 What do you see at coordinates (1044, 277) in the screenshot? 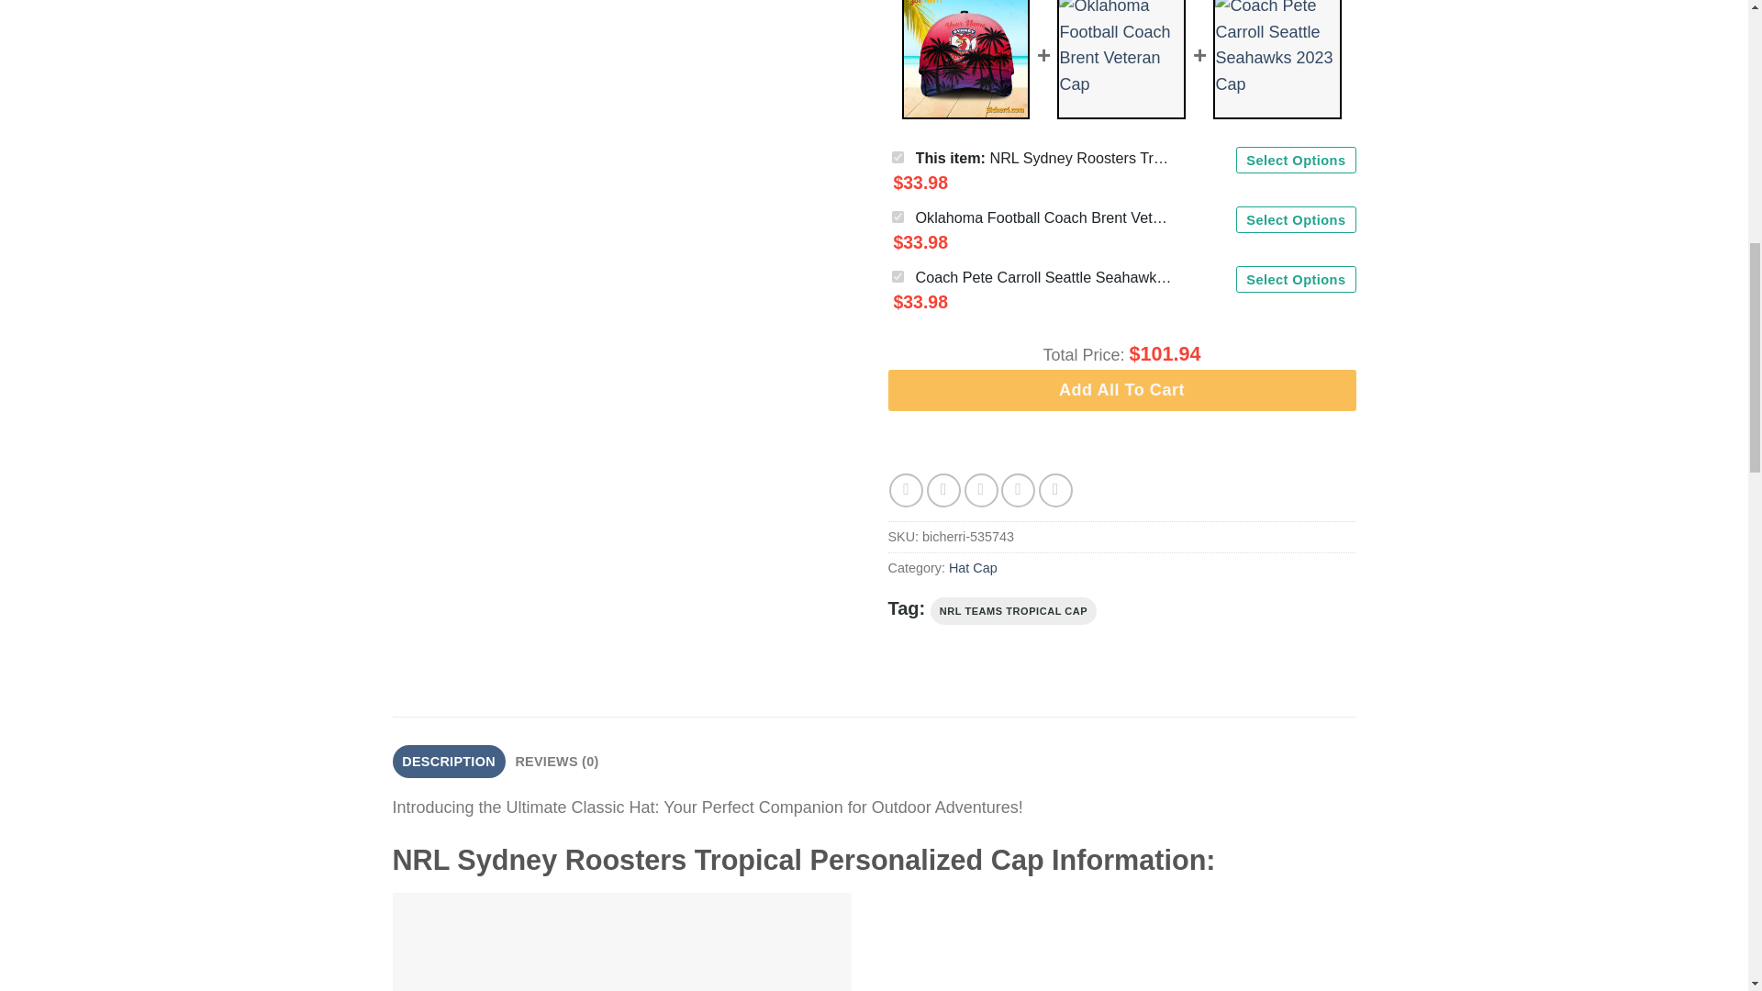
I see `Coach Pete Carroll Seattle Seahawks 2023 Cap` at bounding box center [1044, 277].